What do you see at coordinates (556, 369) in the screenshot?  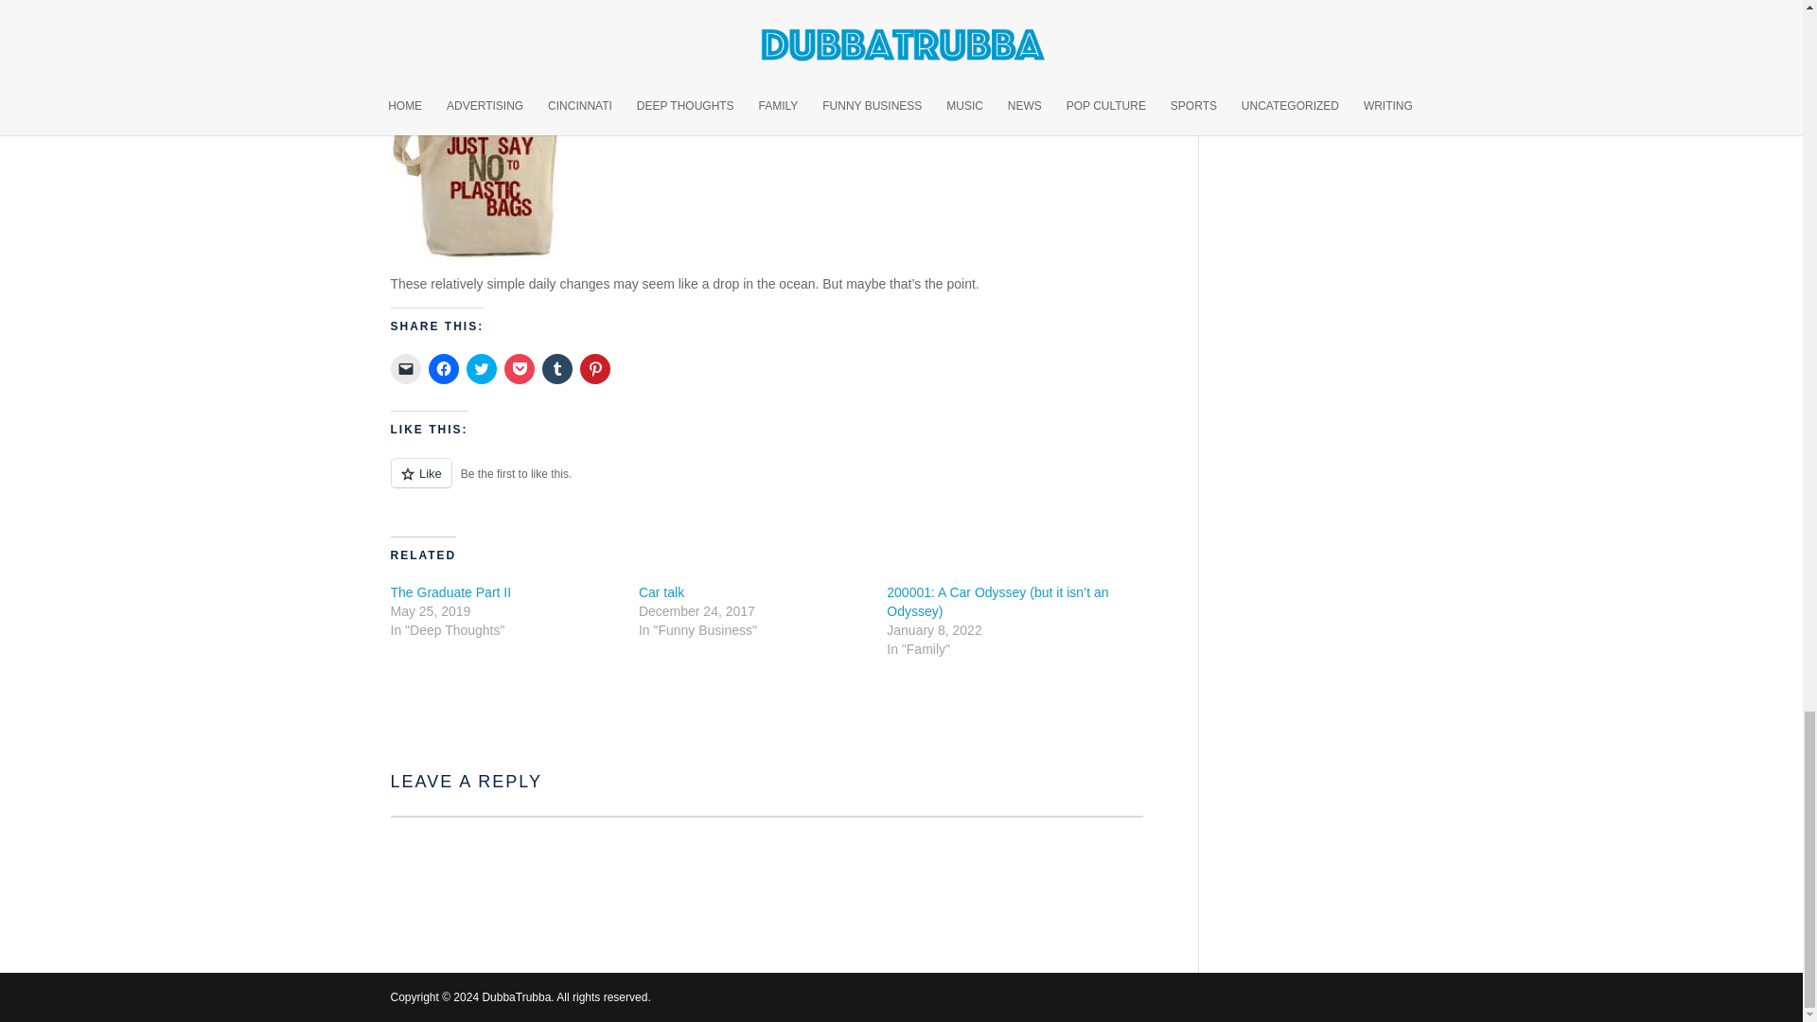 I see `Click to share on Tumblr` at bounding box center [556, 369].